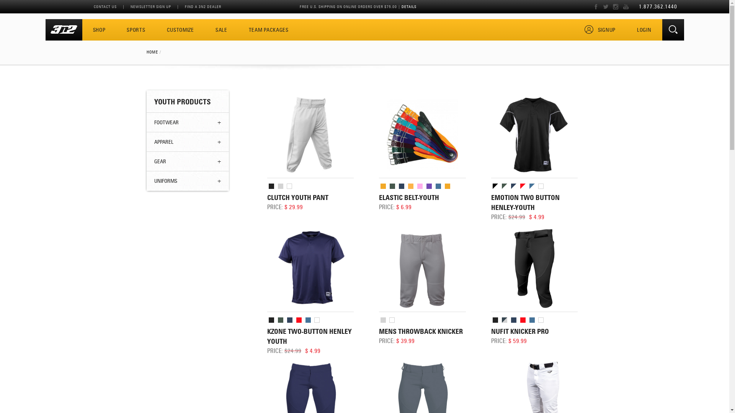  Describe the element at coordinates (495, 186) in the screenshot. I see `Black/White` at that location.